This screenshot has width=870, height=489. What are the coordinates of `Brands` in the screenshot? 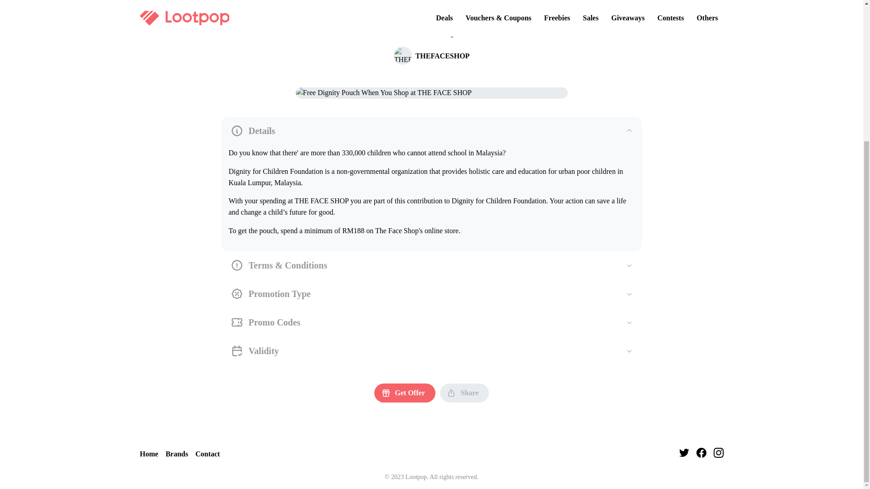 It's located at (176, 455).